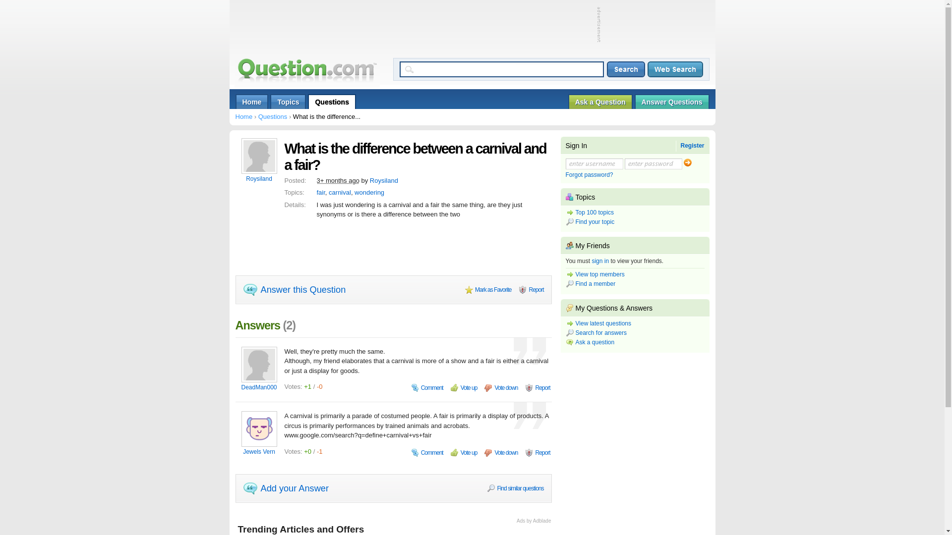 This screenshot has height=535, width=952. What do you see at coordinates (672, 102) in the screenshot?
I see `Answer Questions` at bounding box center [672, 102].